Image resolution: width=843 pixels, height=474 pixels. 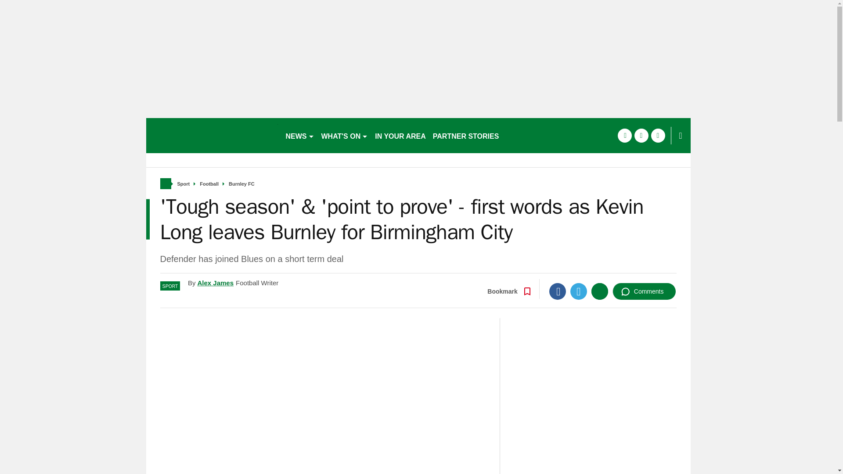 I want to click on NEWS, so click(x=299, y=135).